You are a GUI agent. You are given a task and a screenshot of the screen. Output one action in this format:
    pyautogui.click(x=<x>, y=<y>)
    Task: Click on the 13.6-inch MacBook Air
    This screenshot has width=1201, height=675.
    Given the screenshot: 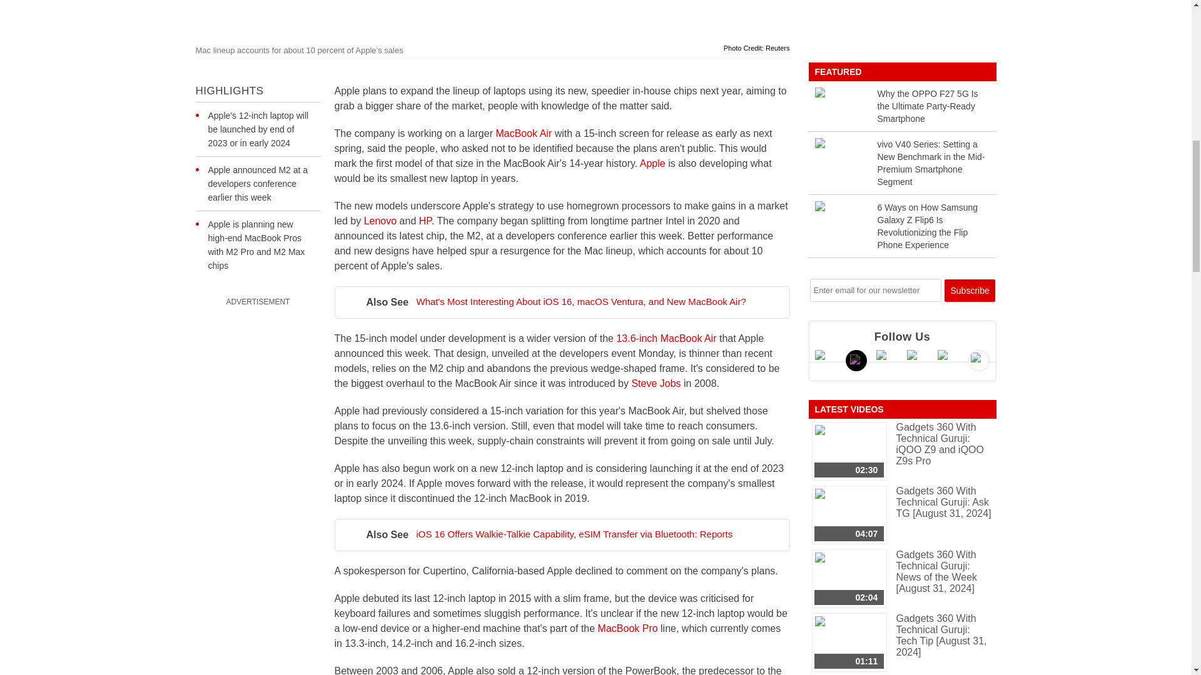 What is the action you would take?
    pyautogui.click(x=666, y=338)
    